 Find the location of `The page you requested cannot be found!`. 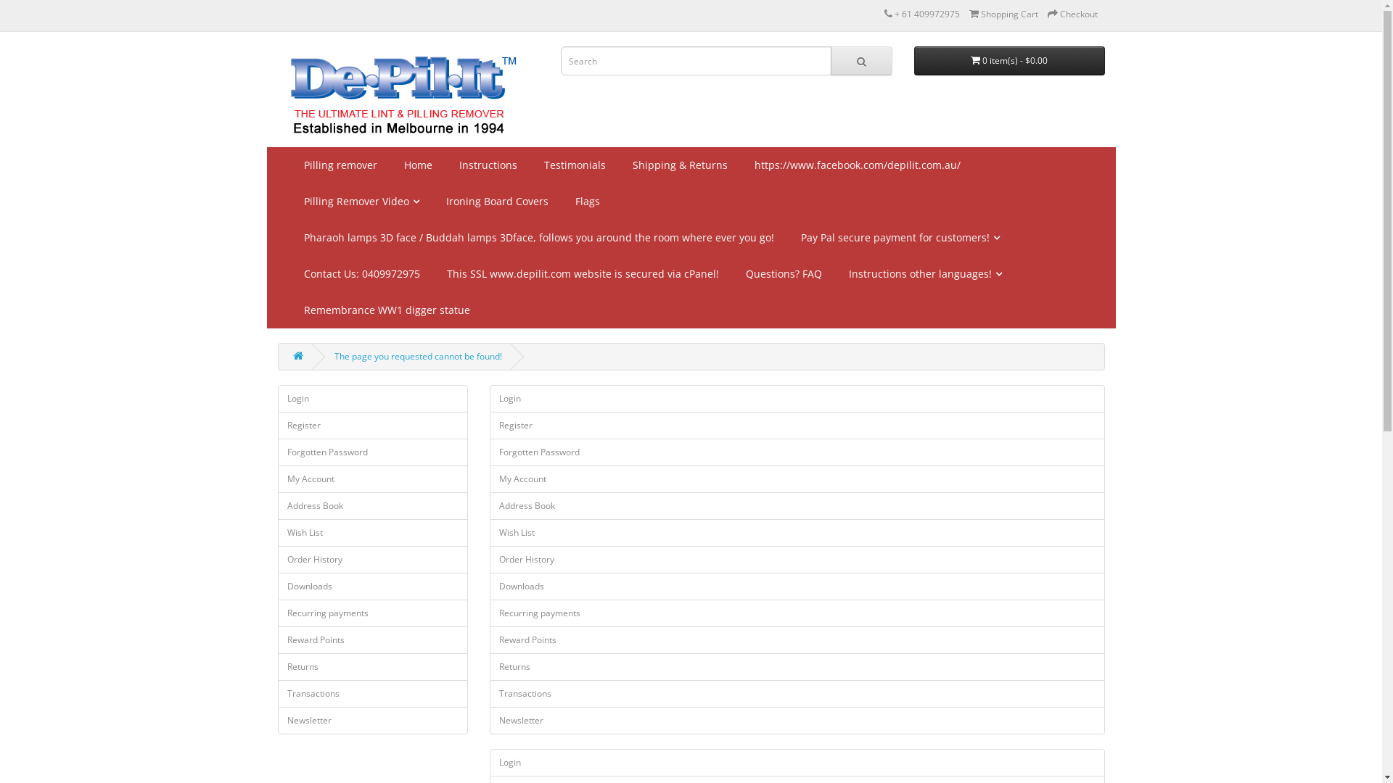

The page you requested cannot be found! is located at coordinates (418, 357).